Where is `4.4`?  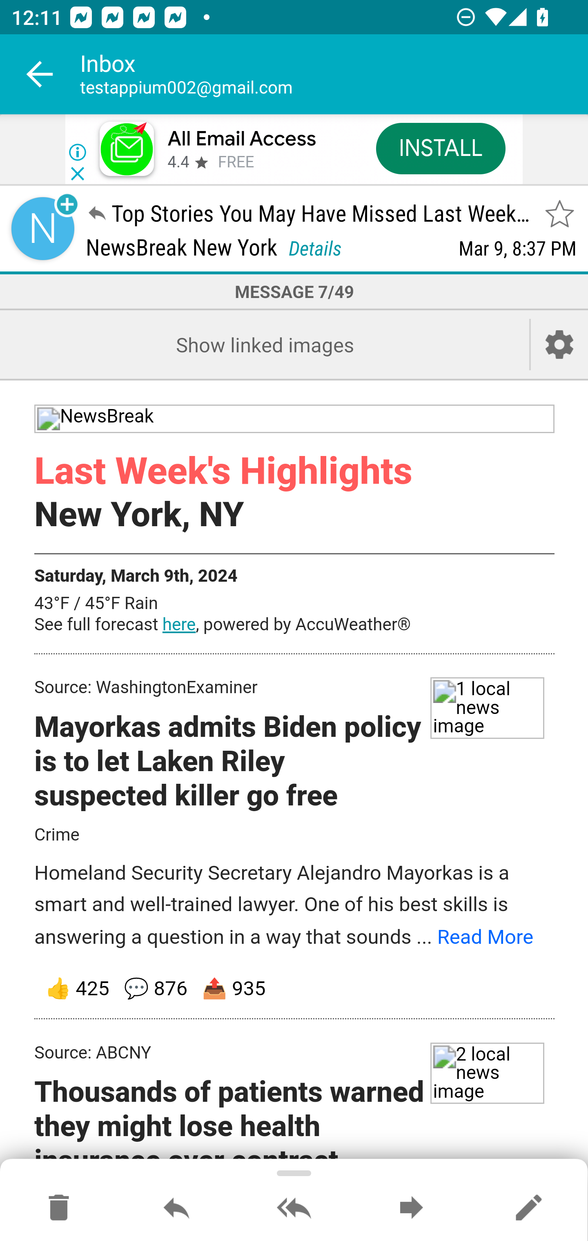
4.4 is located at coordinates (178, 162).